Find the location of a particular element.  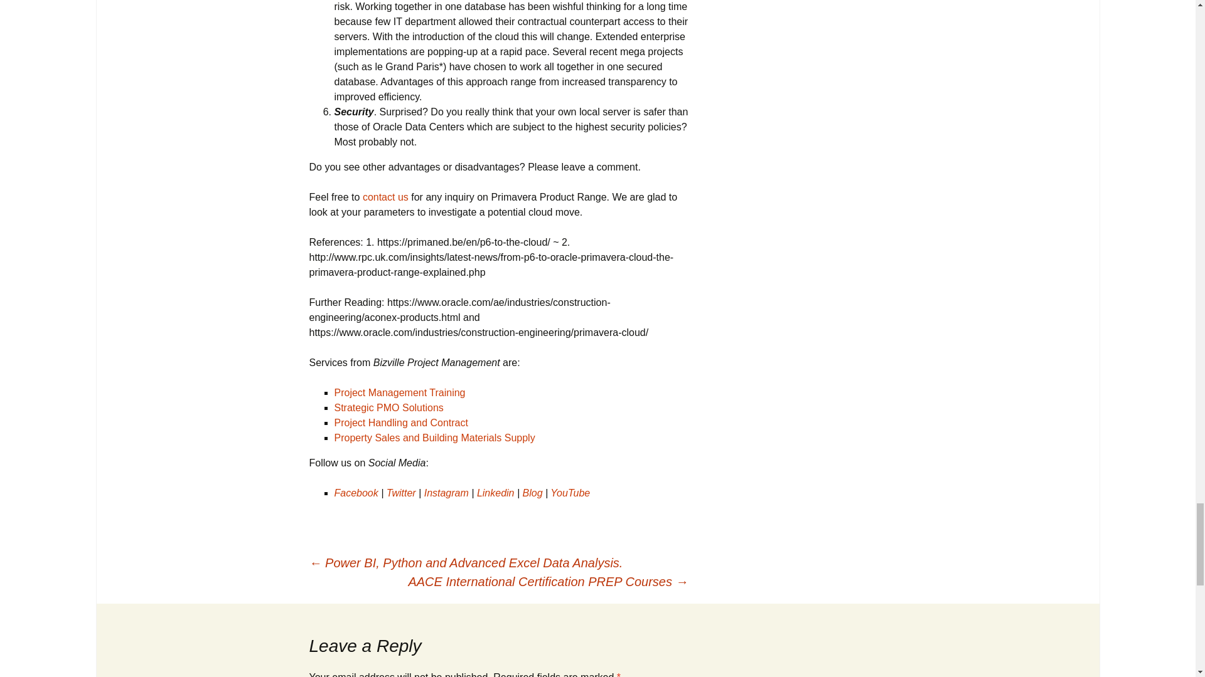

Blog is located at coordinates (533, 493).